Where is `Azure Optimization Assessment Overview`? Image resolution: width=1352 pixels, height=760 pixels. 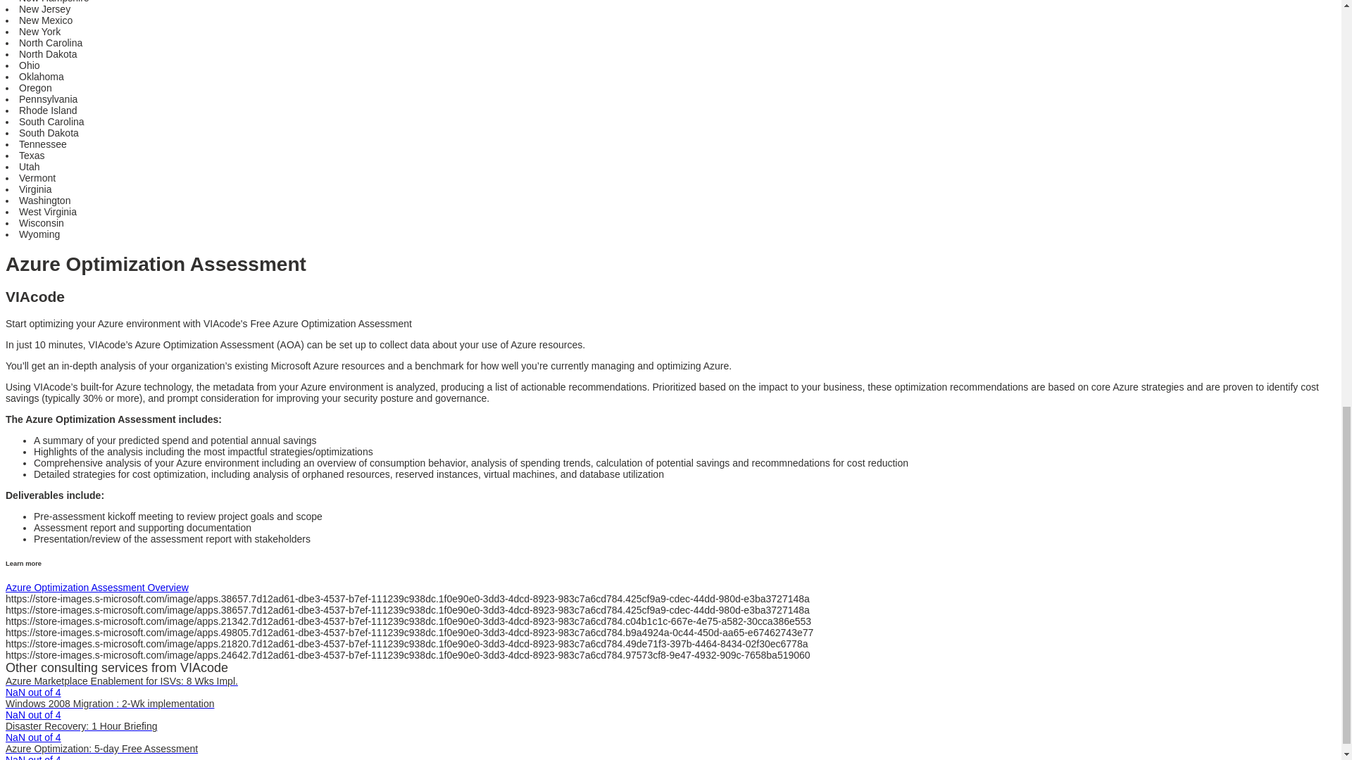
Azure Optimization Assessment Overview is located at coordinates (97, 588).